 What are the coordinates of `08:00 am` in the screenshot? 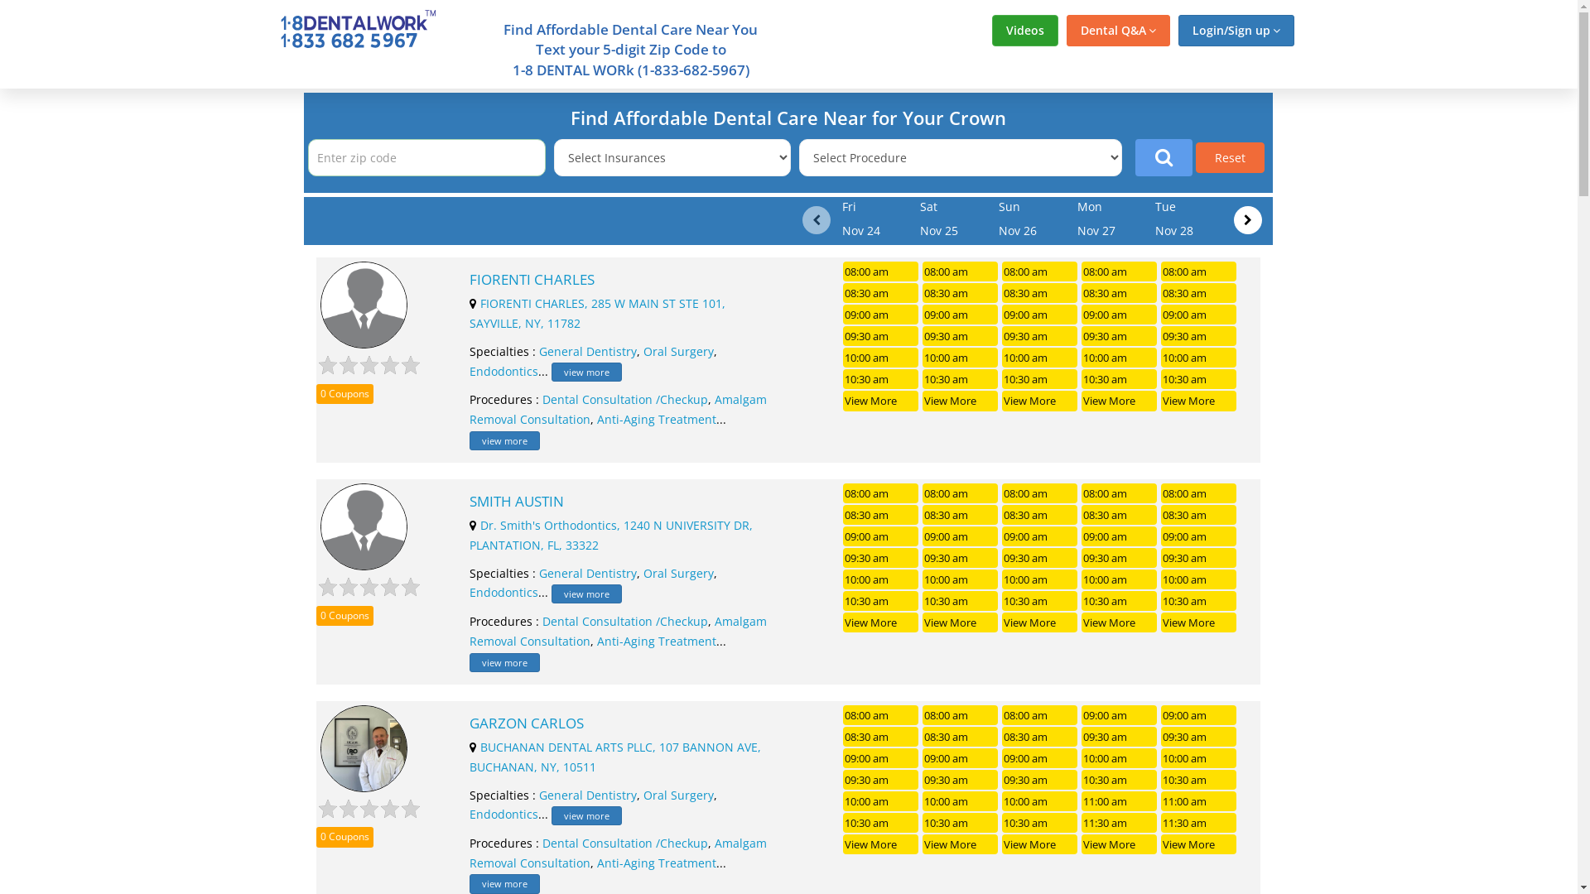 It's located at (961, 272).